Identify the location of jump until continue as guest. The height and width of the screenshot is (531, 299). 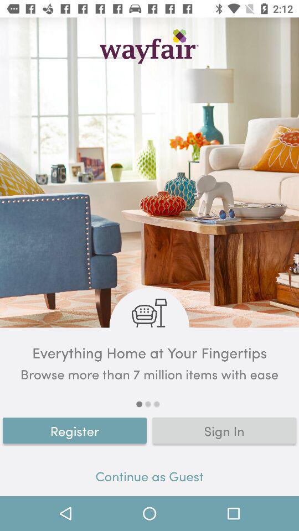
(149, 478).